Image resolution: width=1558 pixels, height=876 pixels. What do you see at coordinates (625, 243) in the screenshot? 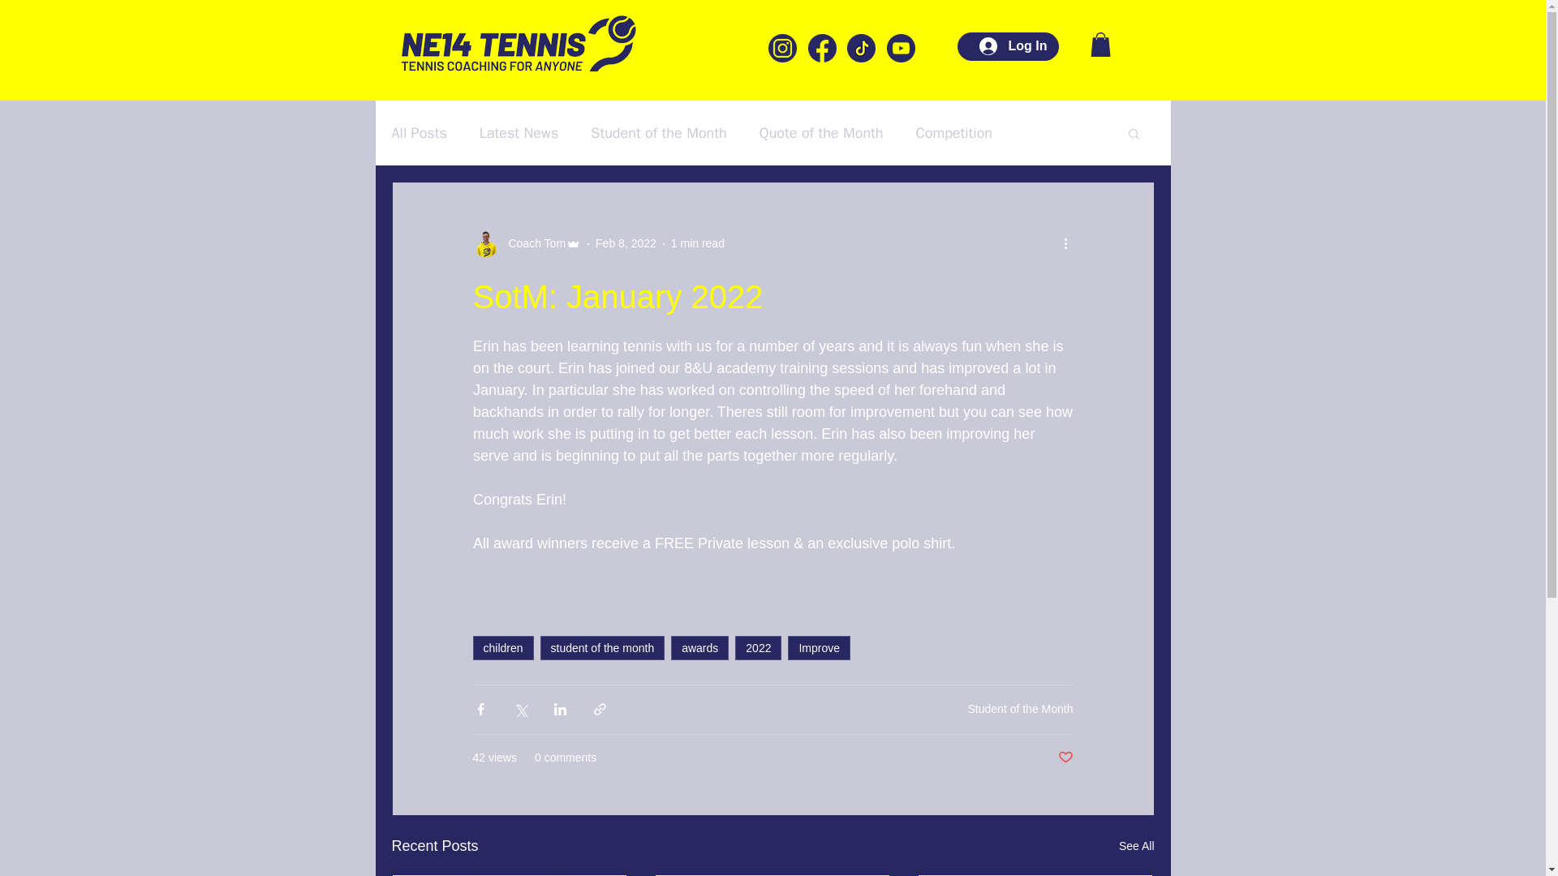
I see `Feb 8, 2022` at bounding box center [625, 243].